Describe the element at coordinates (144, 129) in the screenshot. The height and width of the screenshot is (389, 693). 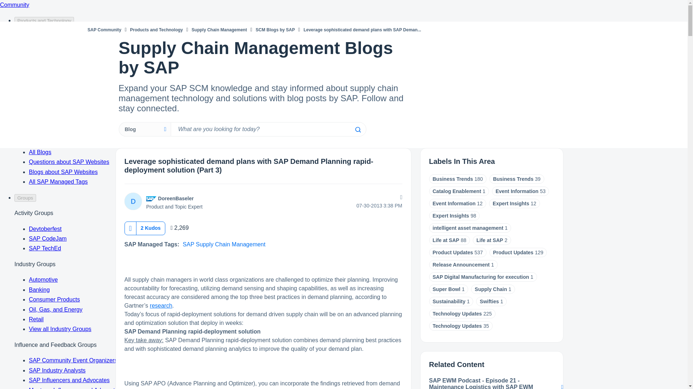
I see `Search Granularity` at that location.